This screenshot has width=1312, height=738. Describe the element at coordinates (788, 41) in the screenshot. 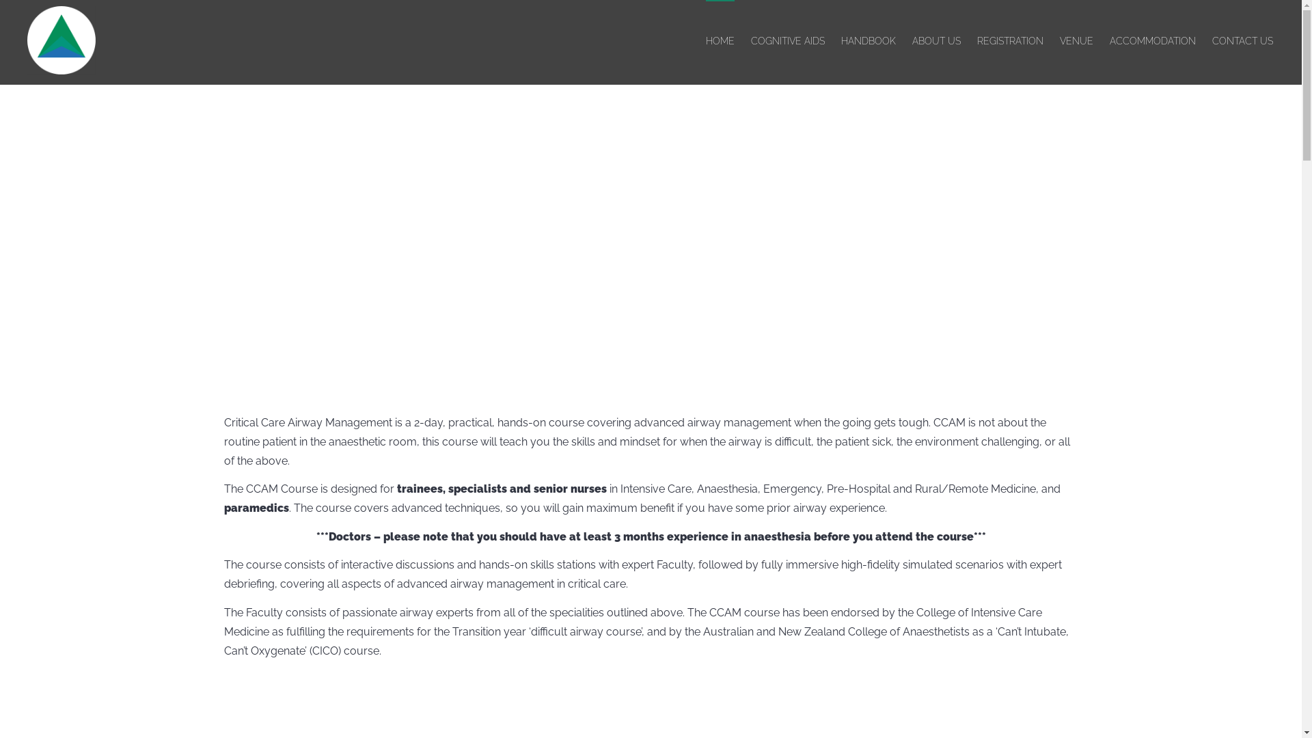

I see `COGNITIVE AIDS` at that location.